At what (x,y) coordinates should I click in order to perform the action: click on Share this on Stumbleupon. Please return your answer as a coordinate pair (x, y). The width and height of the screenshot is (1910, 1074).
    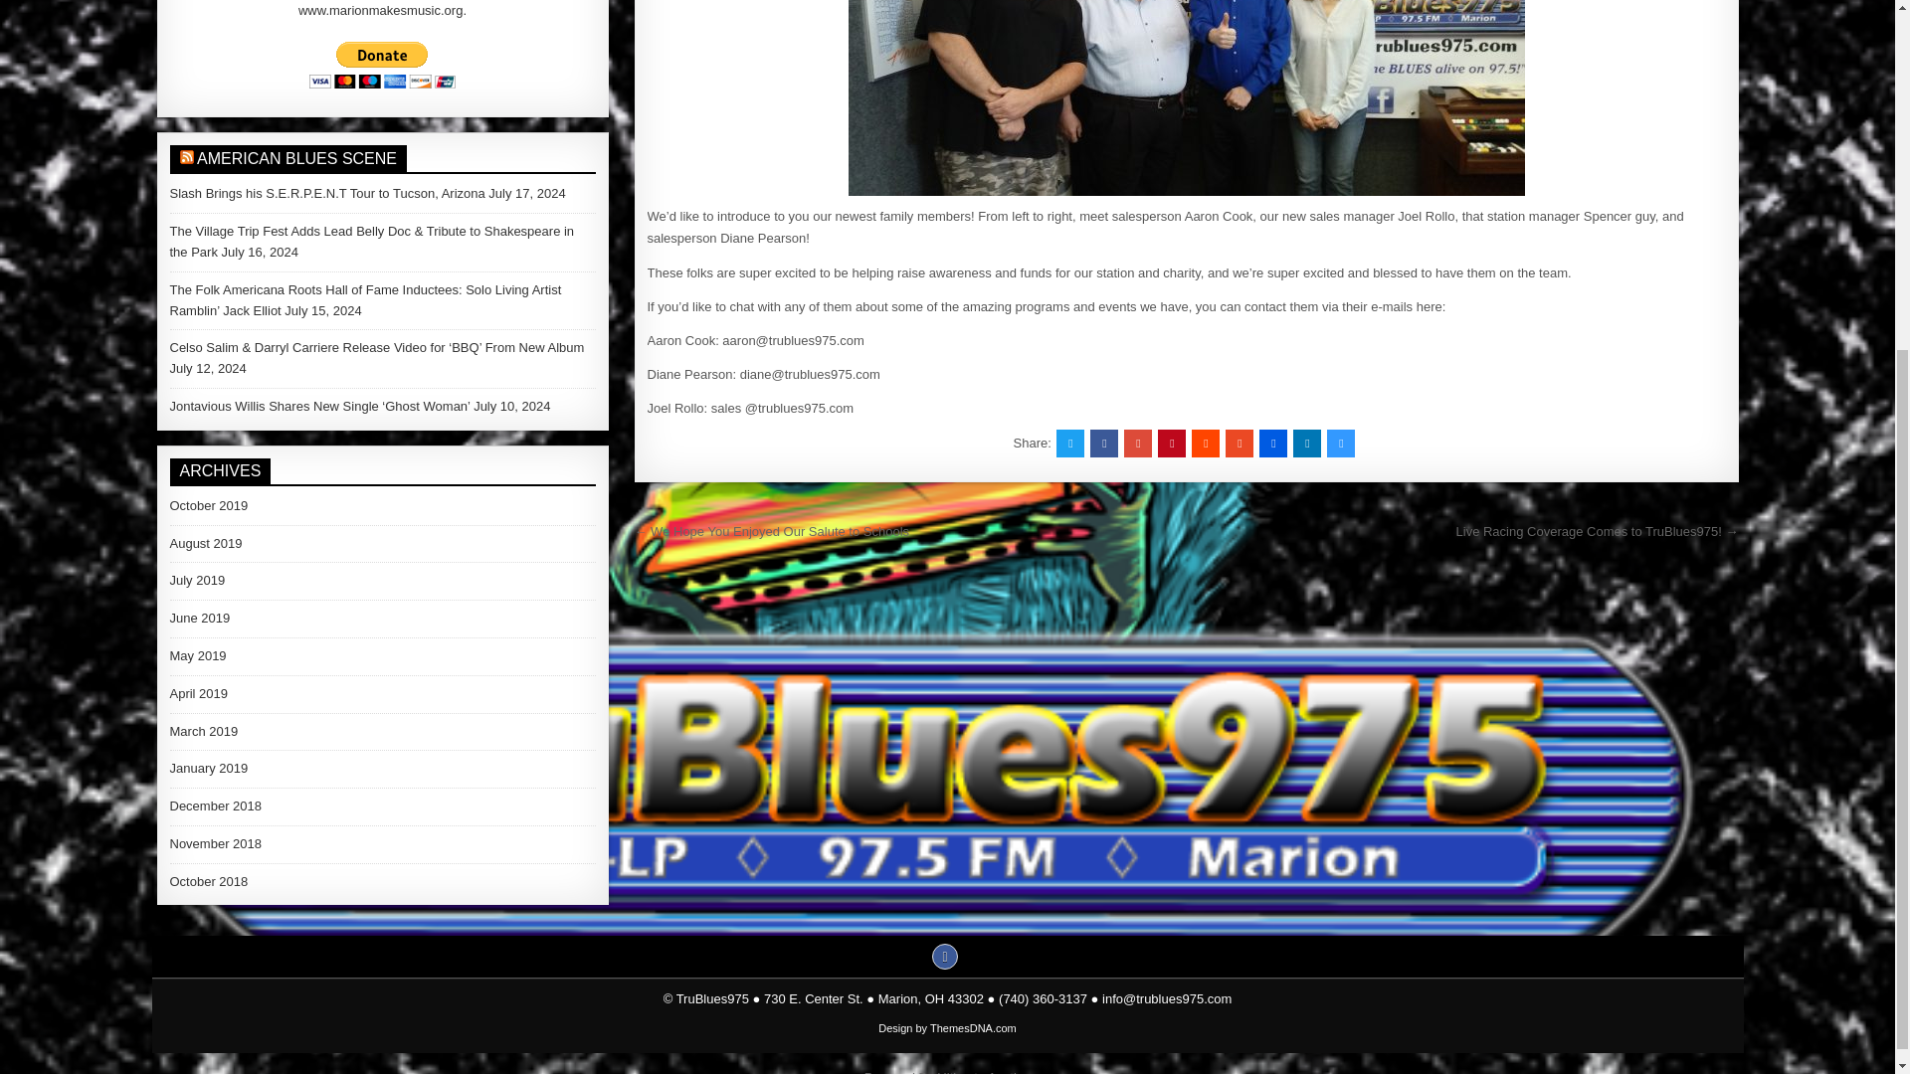
    Looking at the image, I should click on (1240, 444).